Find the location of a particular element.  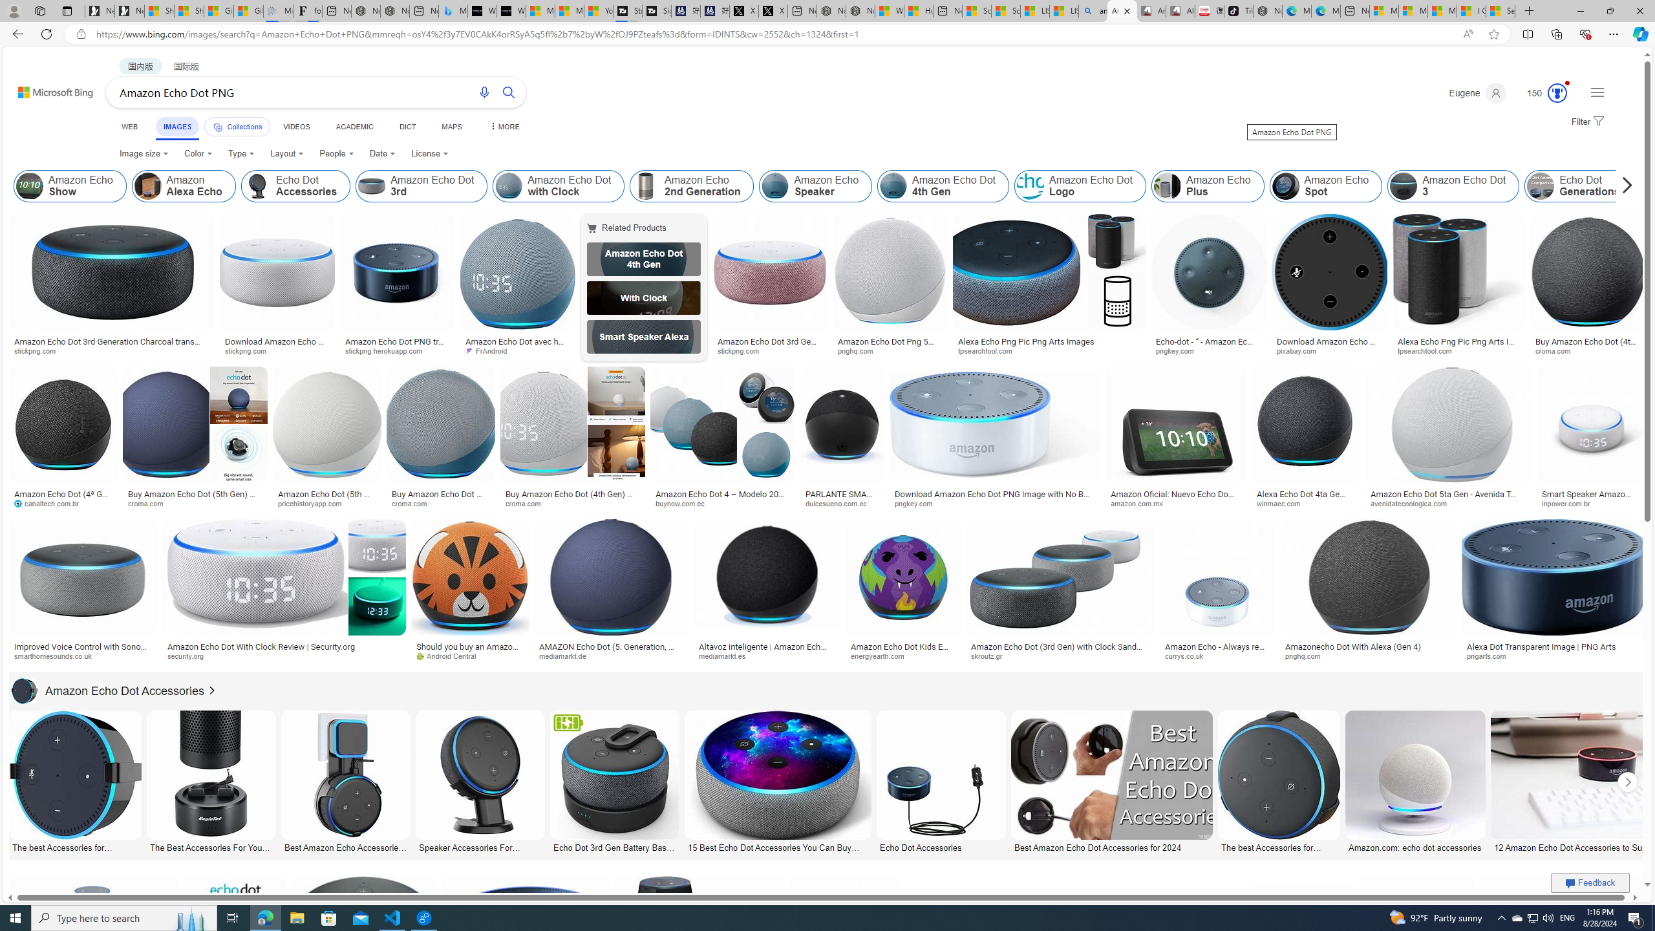

Image result for Amazon Echo Dot PNG is located at coordinates (1564, 936).